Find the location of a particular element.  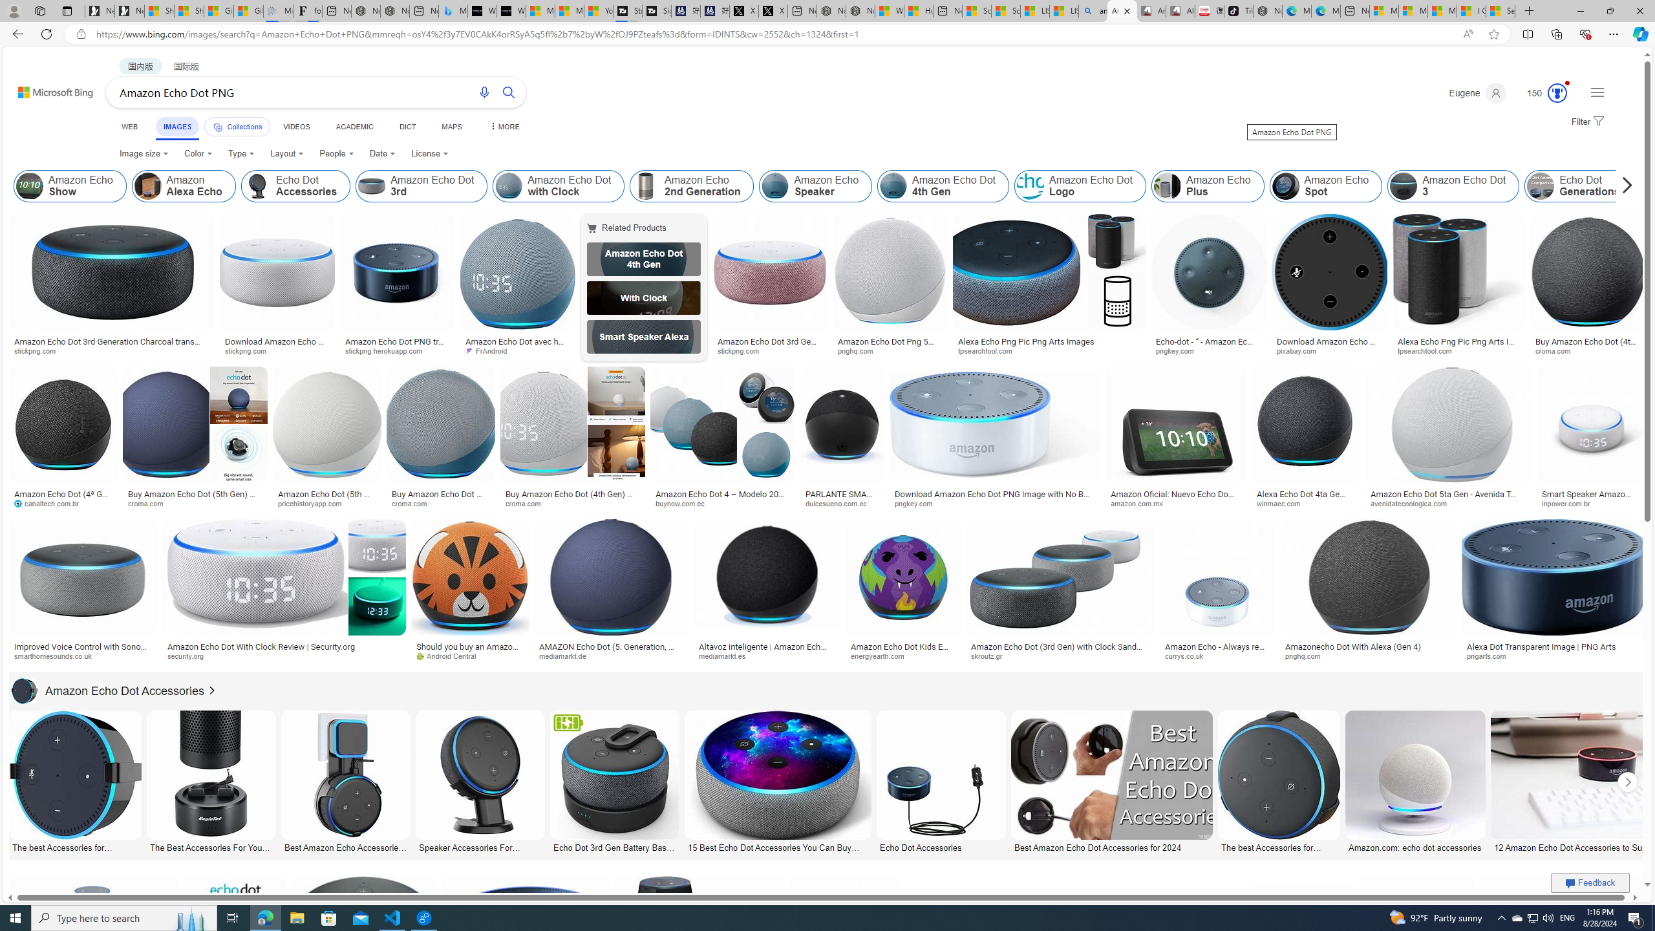

Image result for Amazon Echo Dot PNG is located at coordinates (1564, 936).